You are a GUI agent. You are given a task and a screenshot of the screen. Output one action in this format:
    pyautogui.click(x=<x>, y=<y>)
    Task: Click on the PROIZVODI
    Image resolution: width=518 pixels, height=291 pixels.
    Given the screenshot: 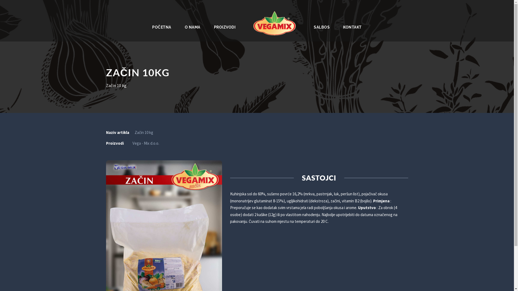 What is the action you would take?
    pyautogui.click(x=225, y=26)
    